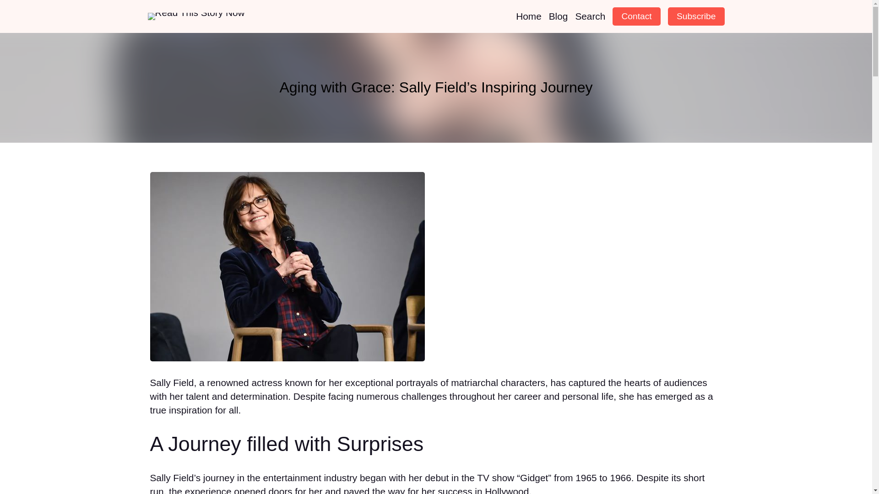 This screenshot has height=494, width=879. Describe the element at coordinates (528, 16) in the screenshot. I see `Home` at that location.